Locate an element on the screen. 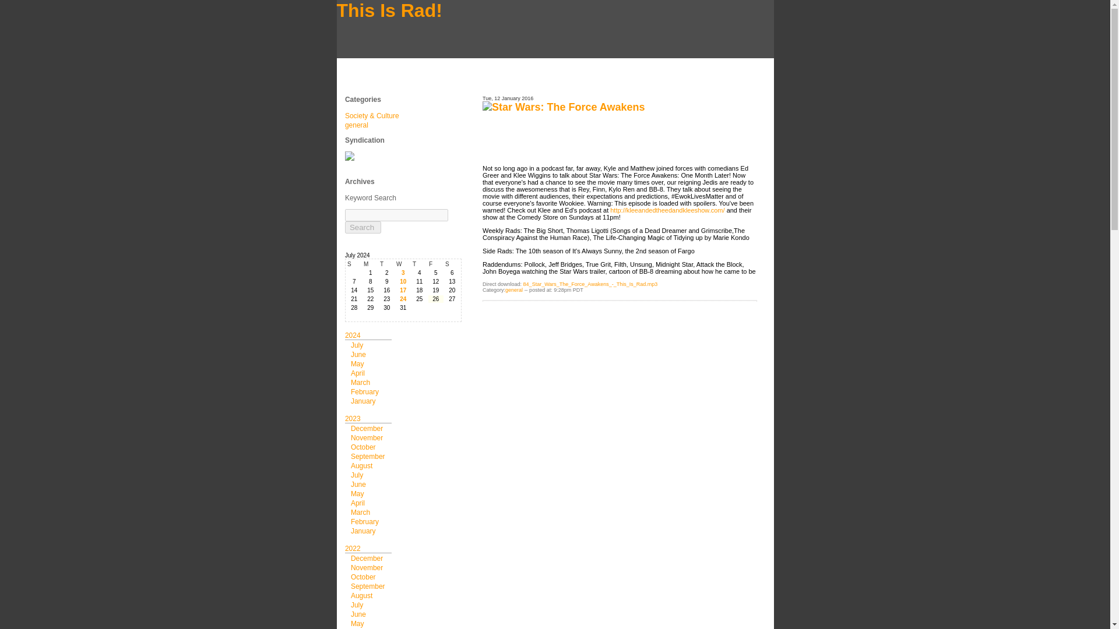 This screenshot has height=629, width=1119. April is located at coordinates (358, 503).